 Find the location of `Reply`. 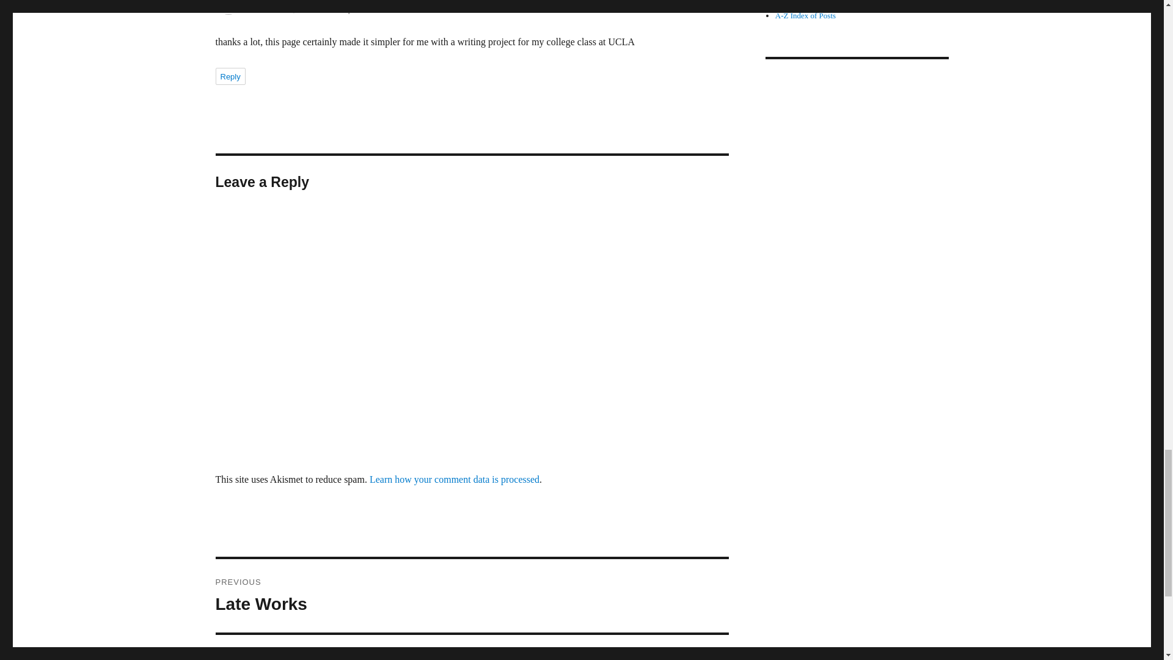

Reply is located at coordinates (304, 9).